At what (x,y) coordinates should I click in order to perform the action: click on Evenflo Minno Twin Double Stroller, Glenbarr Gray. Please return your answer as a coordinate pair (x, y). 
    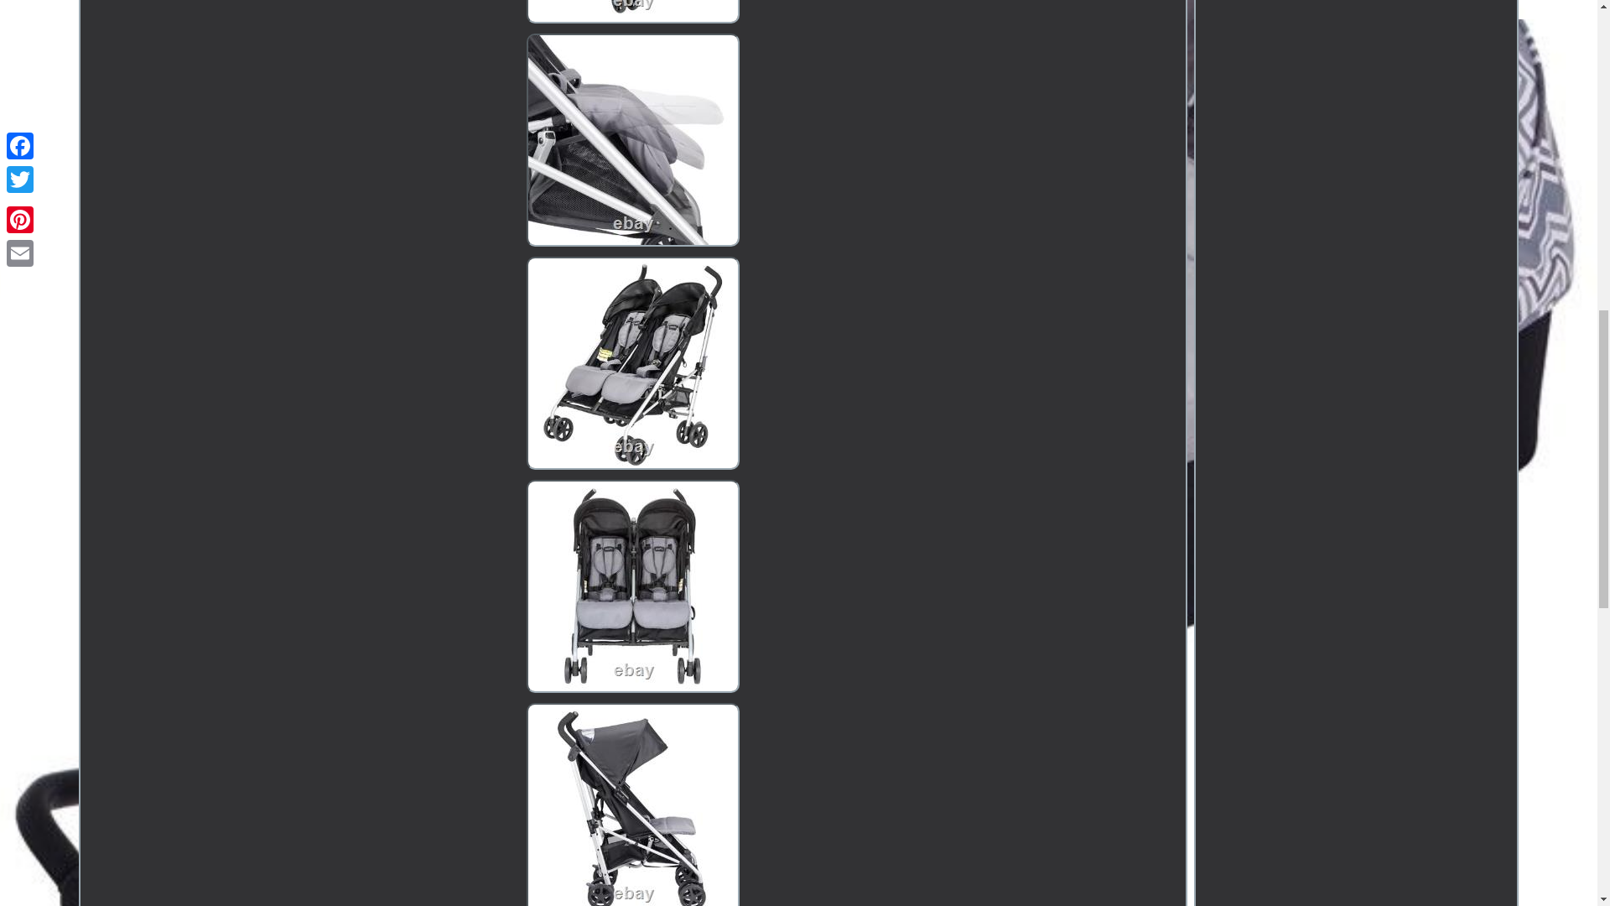
    Looking at the image, I should click on (632, 362).